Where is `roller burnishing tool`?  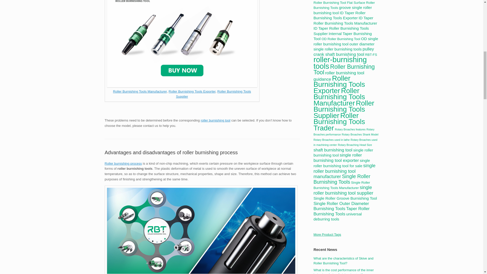 roller burnishing tool is located at coordinates (216, 120).